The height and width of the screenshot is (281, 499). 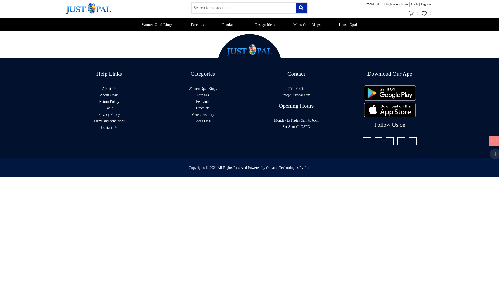 I want to click on Monday to Friday 9am to 6pm, so click(x=296, y=120).